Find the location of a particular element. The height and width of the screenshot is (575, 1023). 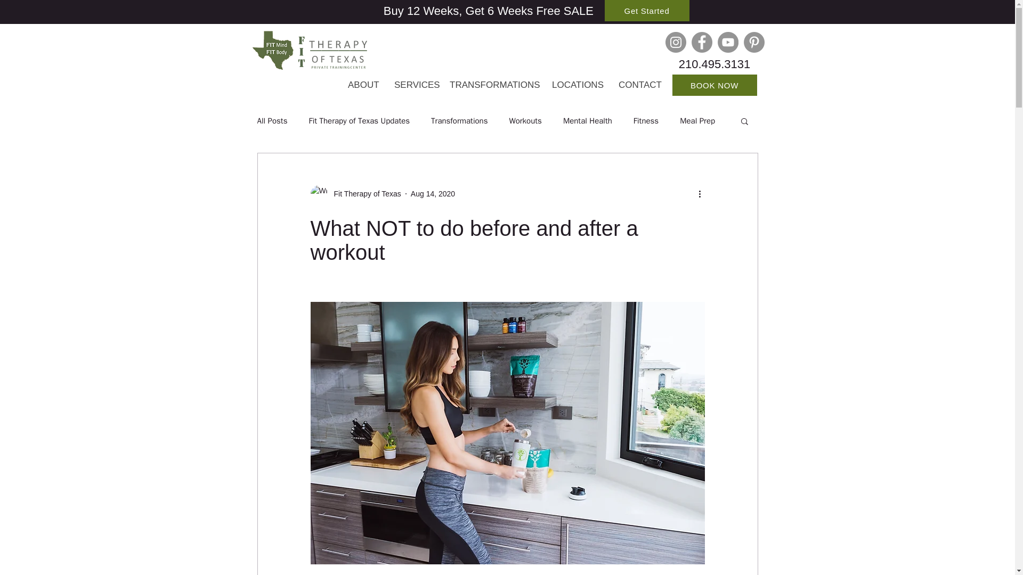

BOOK NOW is located at coordinates (714, 85).